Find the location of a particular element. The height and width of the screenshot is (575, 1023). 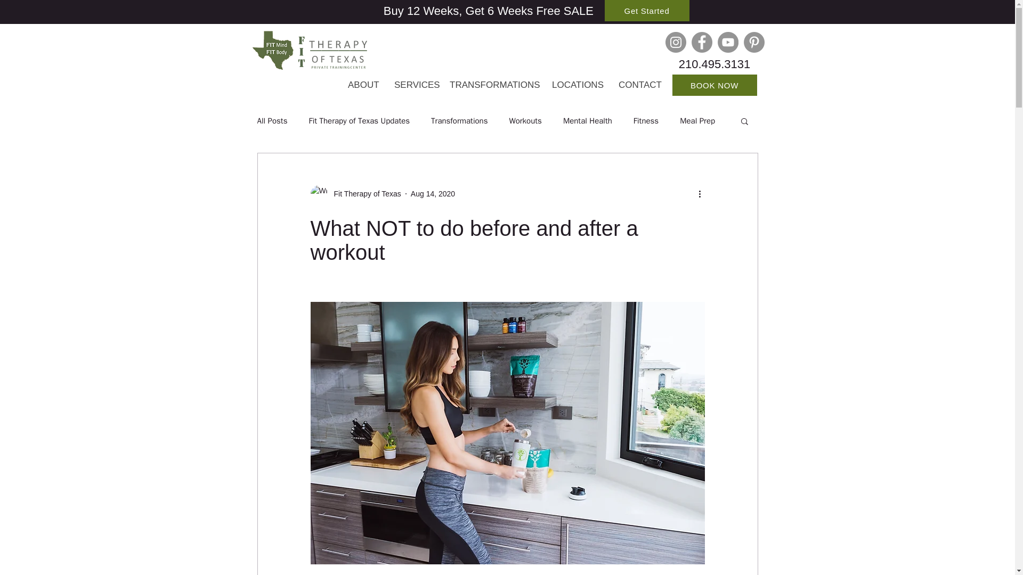

BOOK NOW is located at coordinates (714, 85).